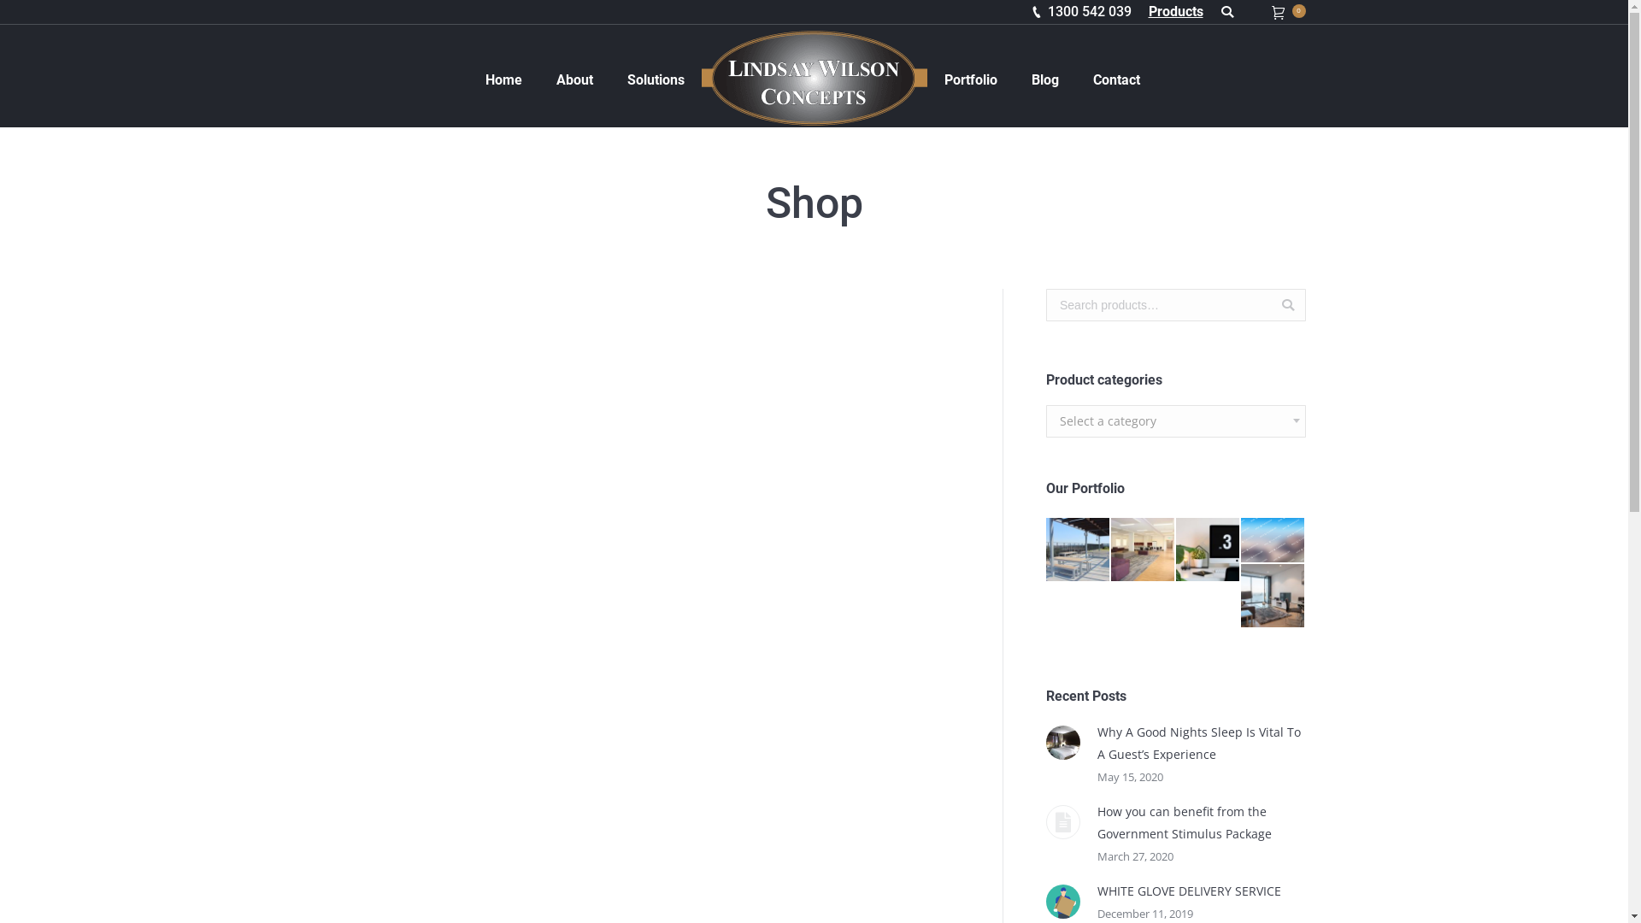  I want to click on Solutions, so click(656, 80).